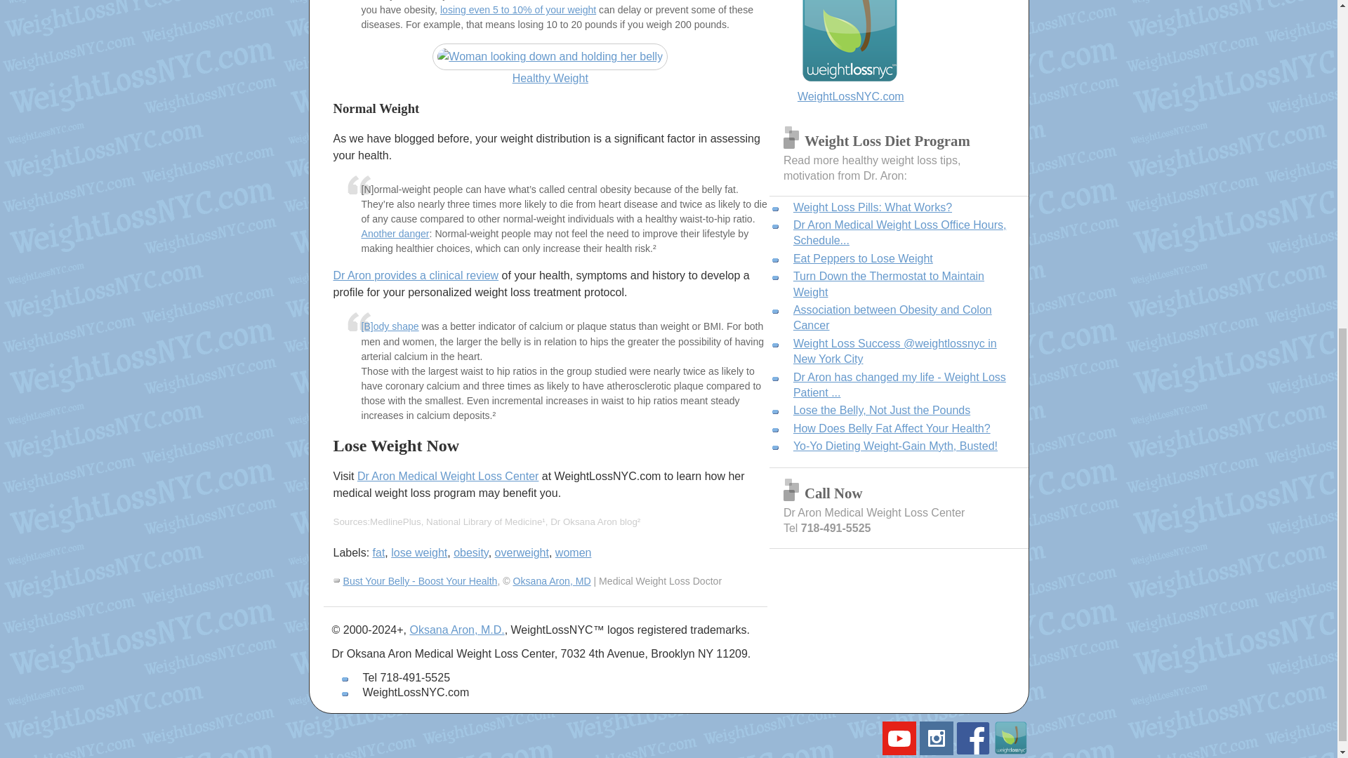 Image resolution: width=1348 pixels, height=758 pixels. I want to click on Weight Loss Pills: What Works?, so click(872, 207).